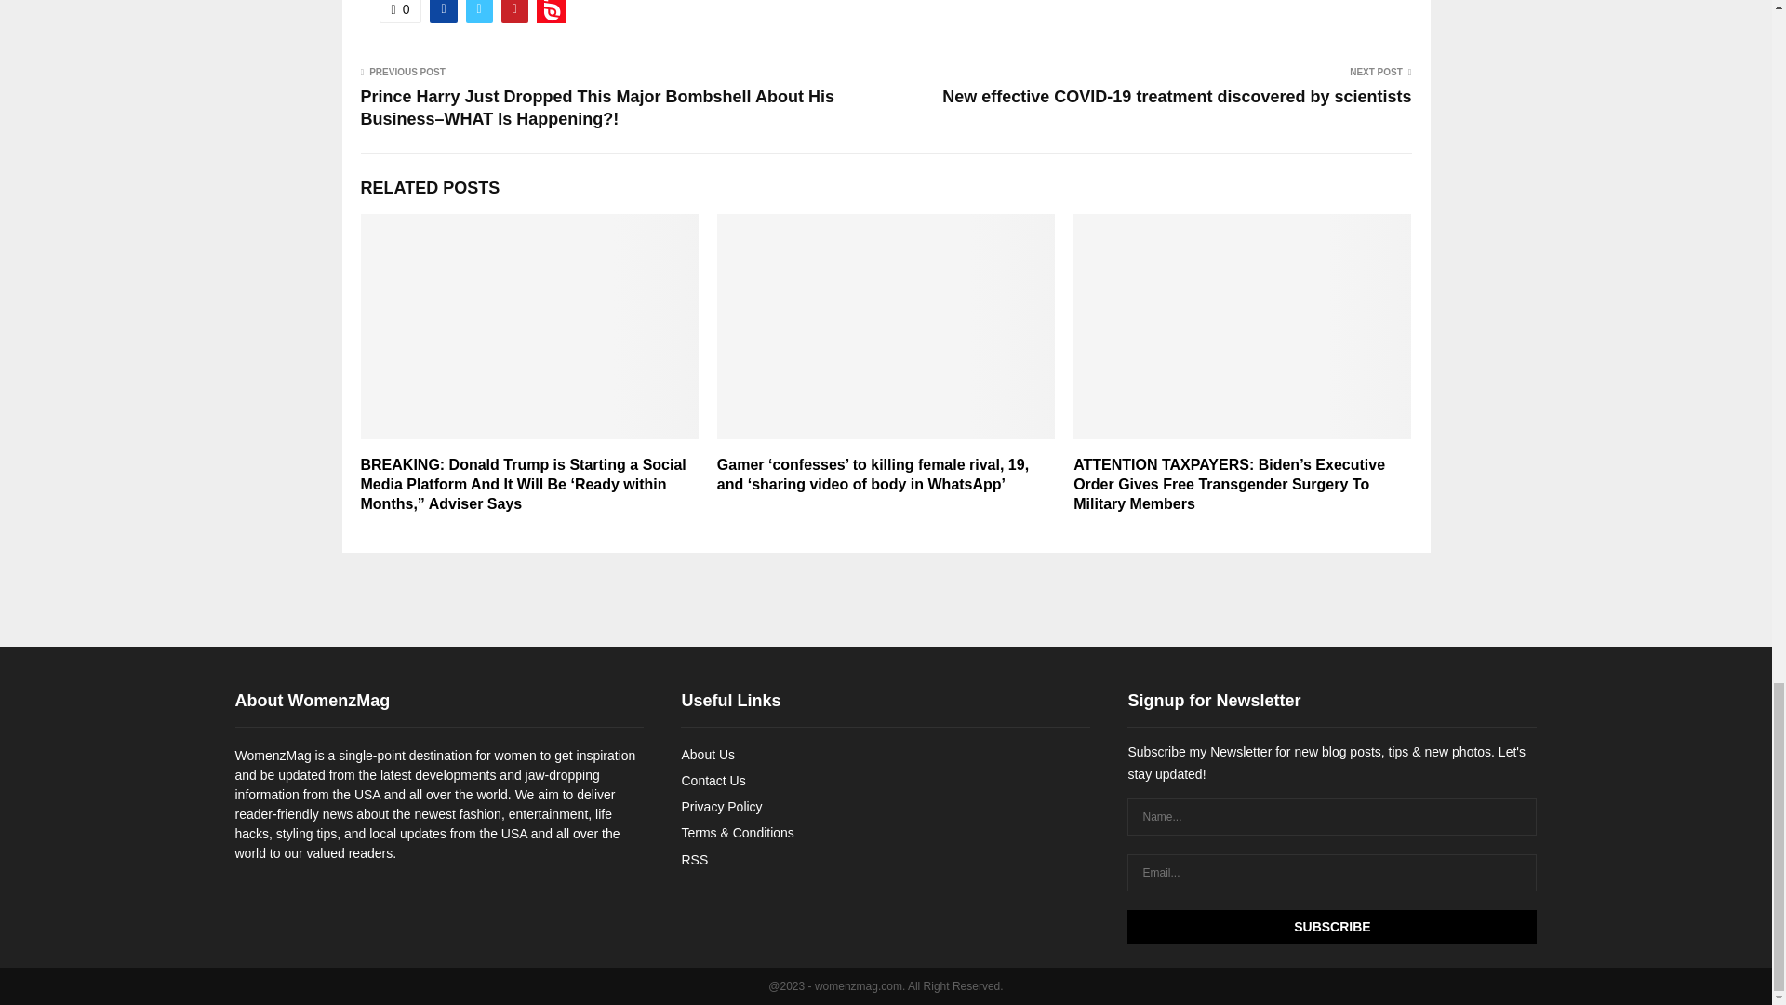 This screenshot has height=1005, width=1786. I want to click on 0, so click(400, 11).